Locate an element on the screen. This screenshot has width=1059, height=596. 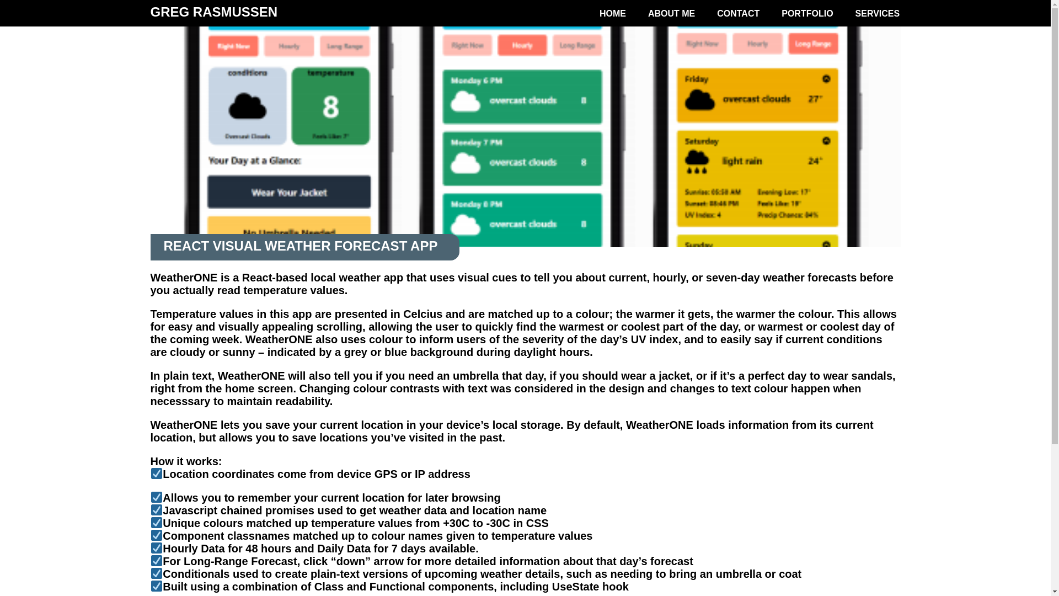
CONTACT is located at coordinates (740, 11).